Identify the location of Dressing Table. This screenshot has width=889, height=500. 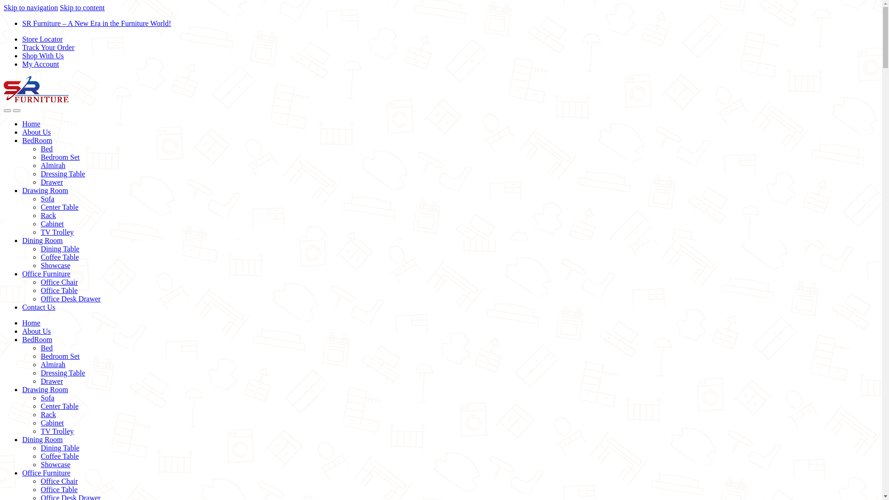
(63, 373).